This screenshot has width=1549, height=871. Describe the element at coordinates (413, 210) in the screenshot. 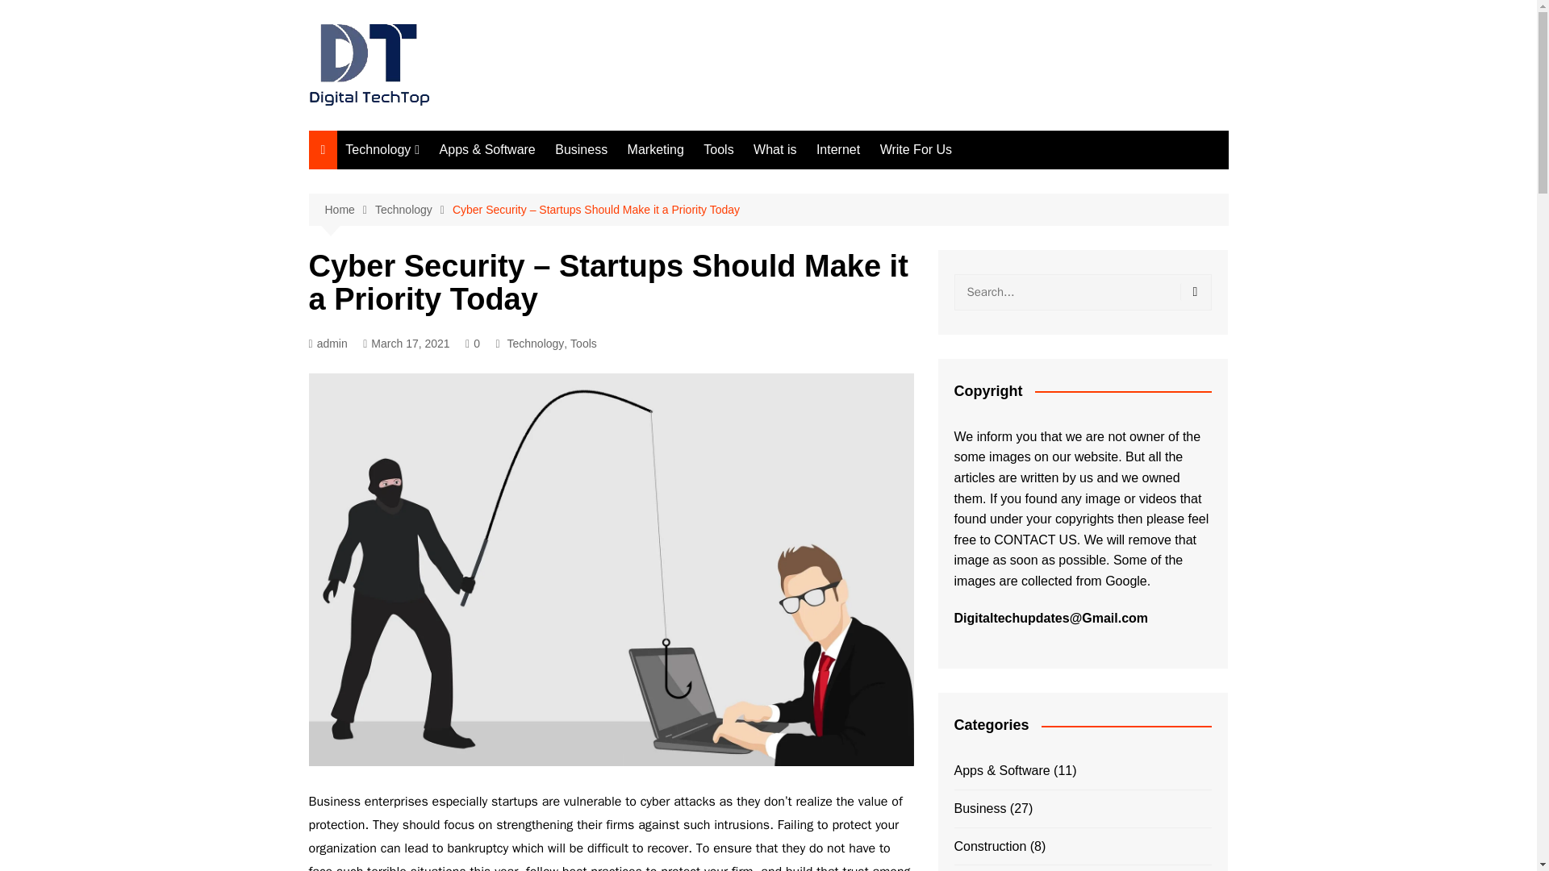

I see `Technology` at that location.